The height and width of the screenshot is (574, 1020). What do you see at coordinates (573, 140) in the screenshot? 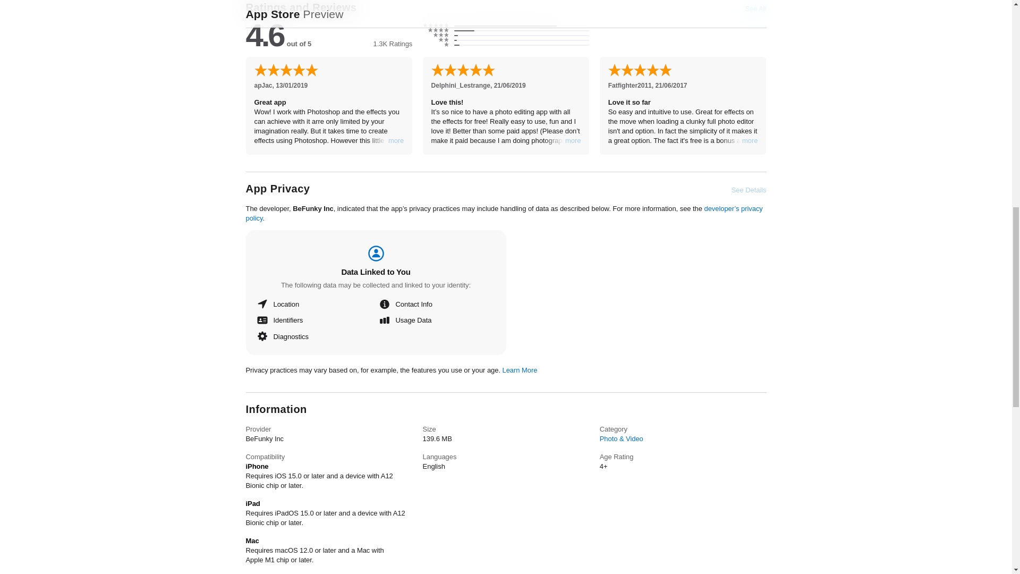
I see `more` at bounding box center [573, 140].